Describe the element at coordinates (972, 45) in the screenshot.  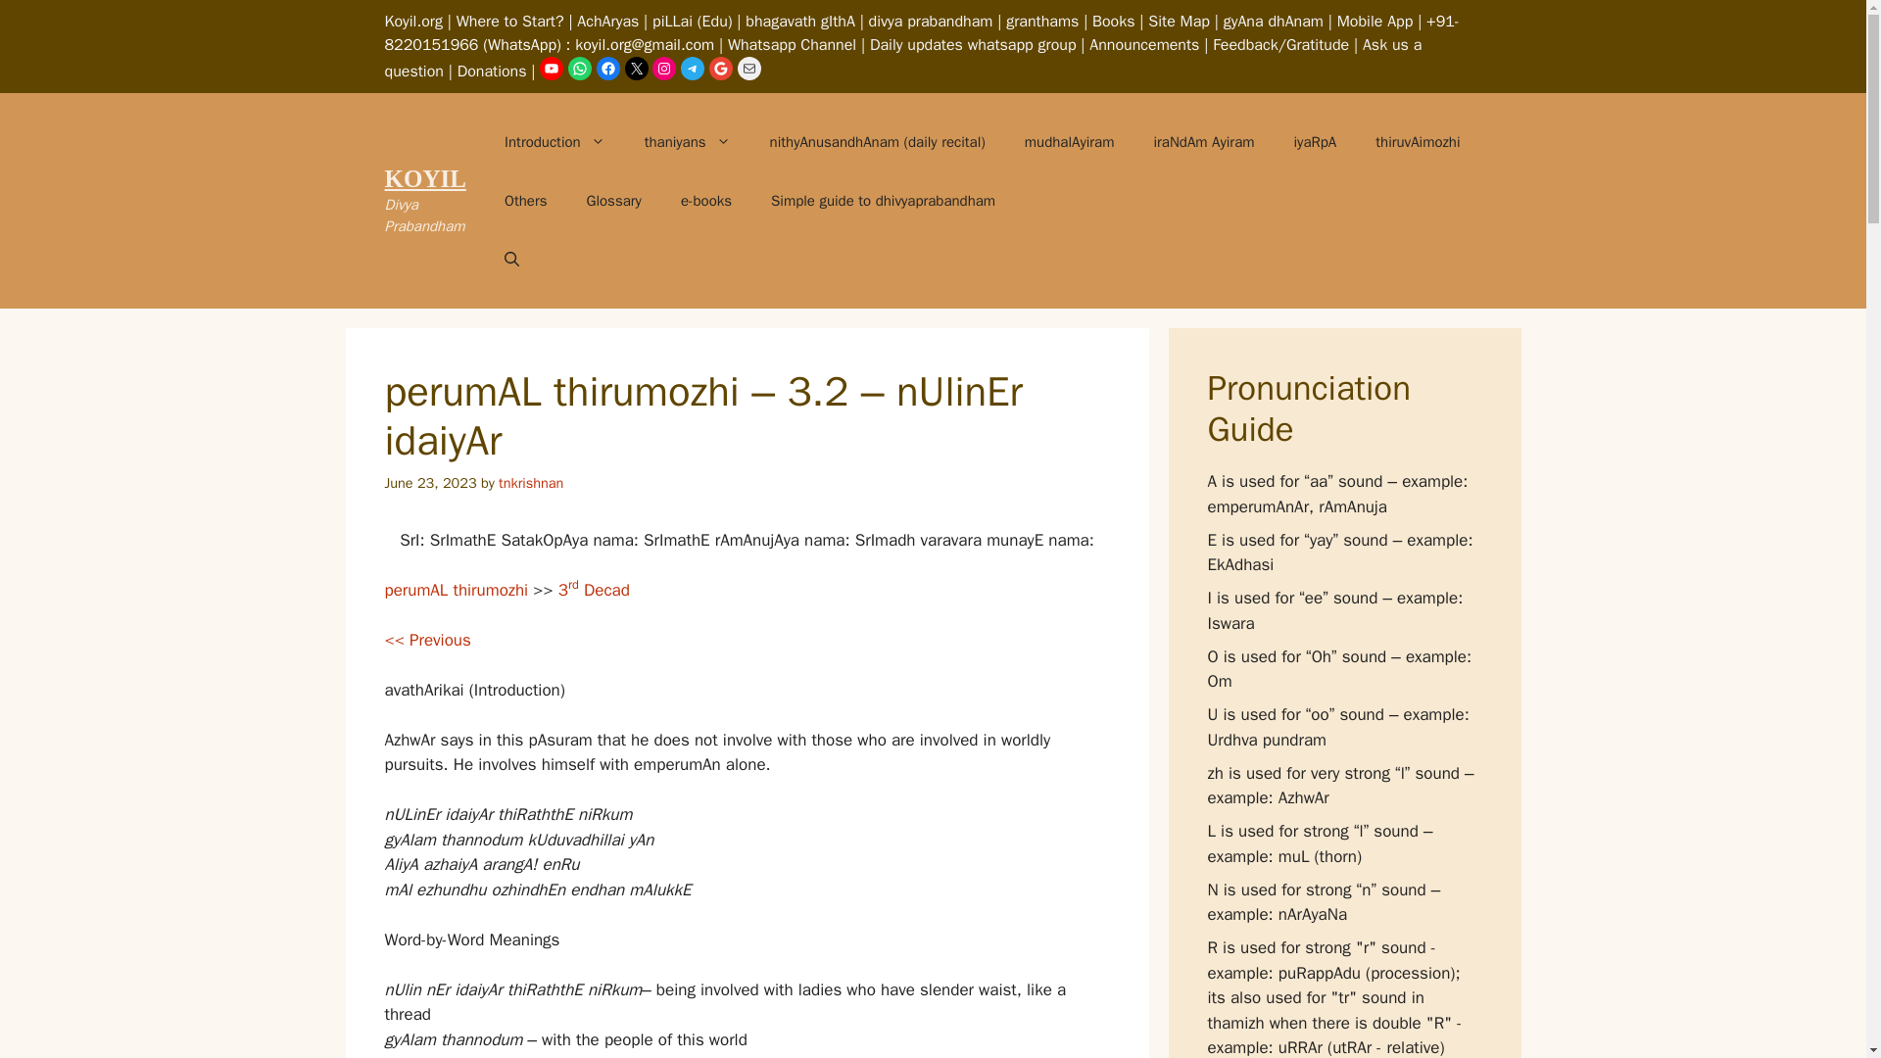
I see `Daily updates whatsapp group` at that location.